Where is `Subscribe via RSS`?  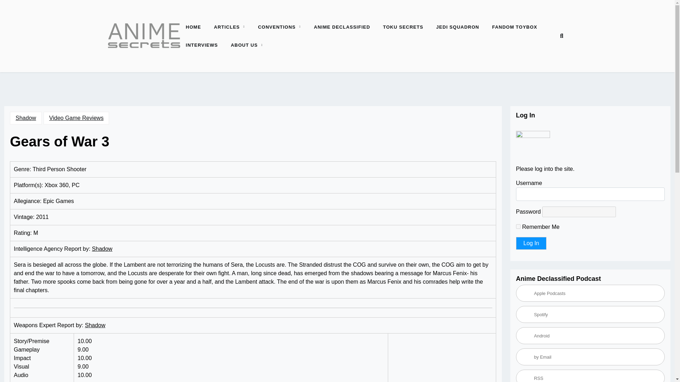
Subscribe via RSS is located at coordinates (590, 376).